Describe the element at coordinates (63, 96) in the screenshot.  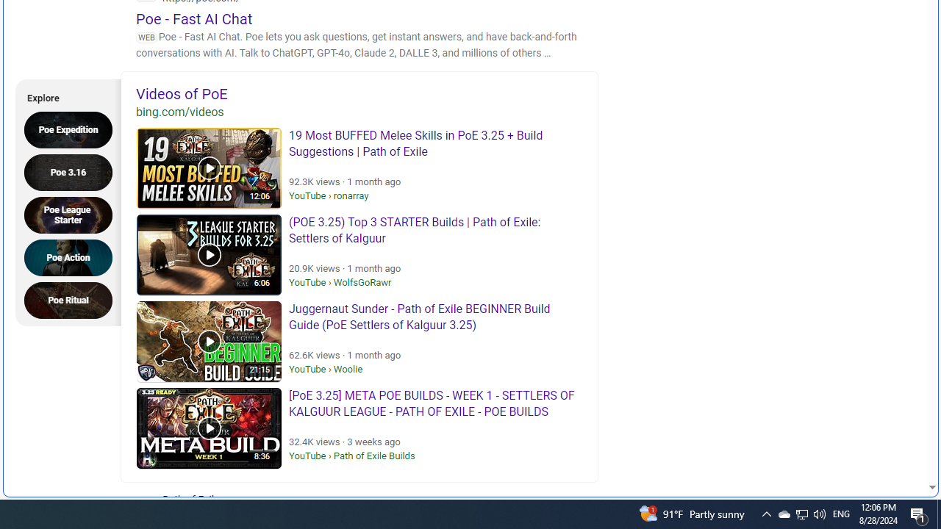
I see `Explore` at that location.